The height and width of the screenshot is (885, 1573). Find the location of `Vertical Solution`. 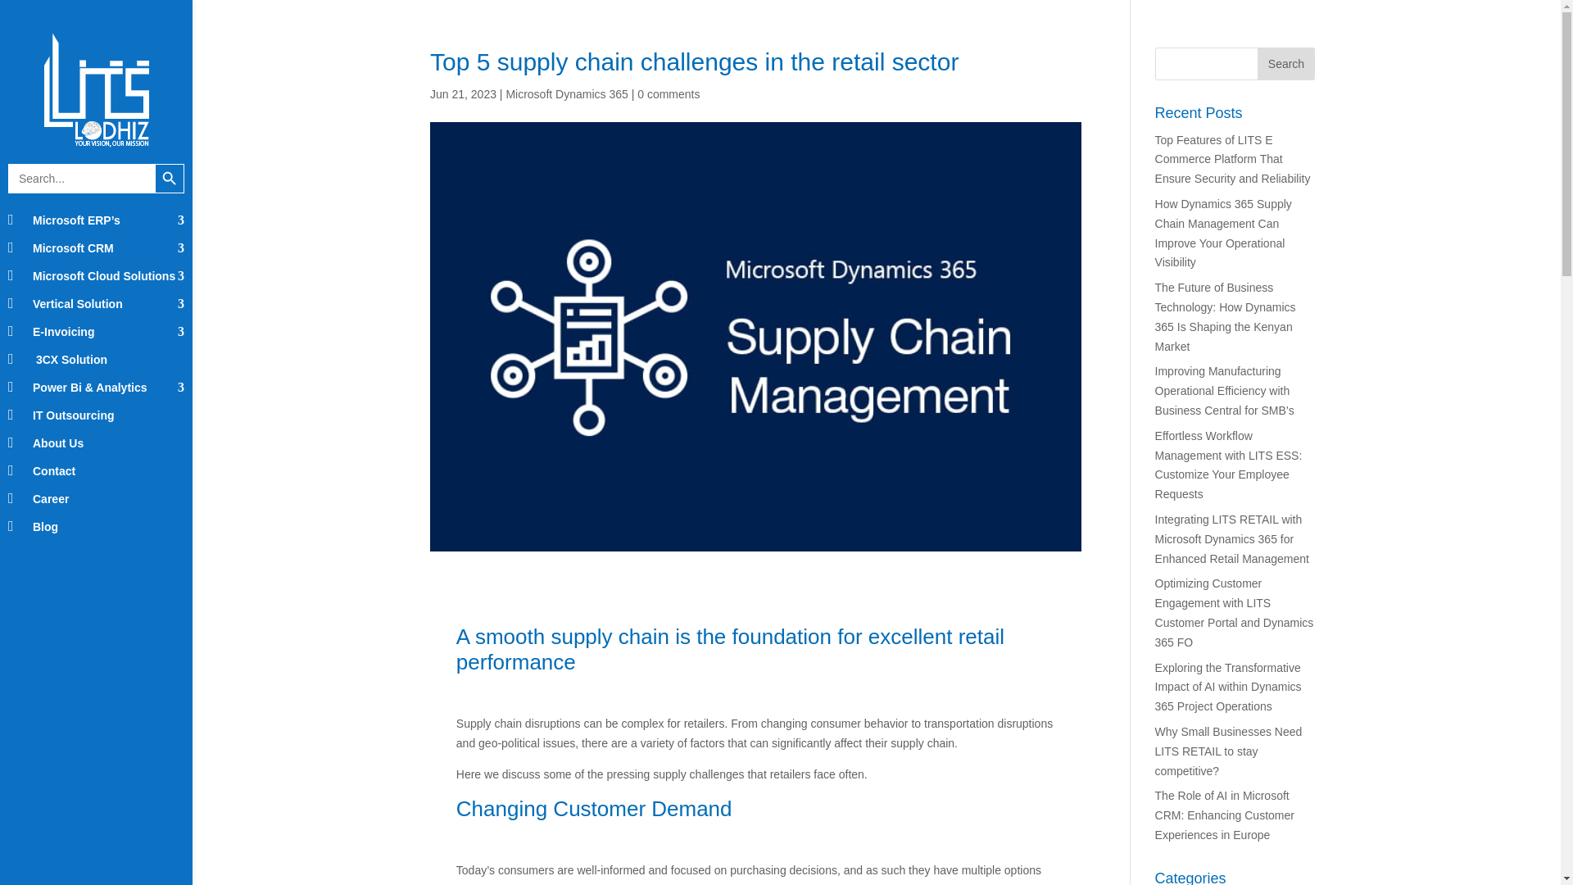

Vertical Solution is located at coordinates (95, 303).